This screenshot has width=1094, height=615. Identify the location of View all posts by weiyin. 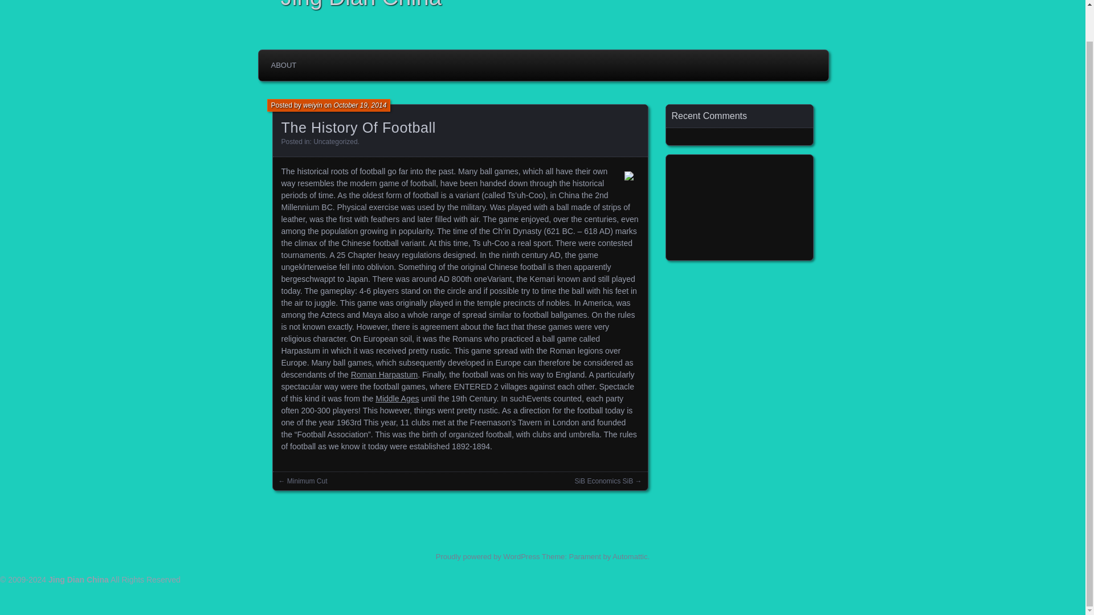
(312, 105).